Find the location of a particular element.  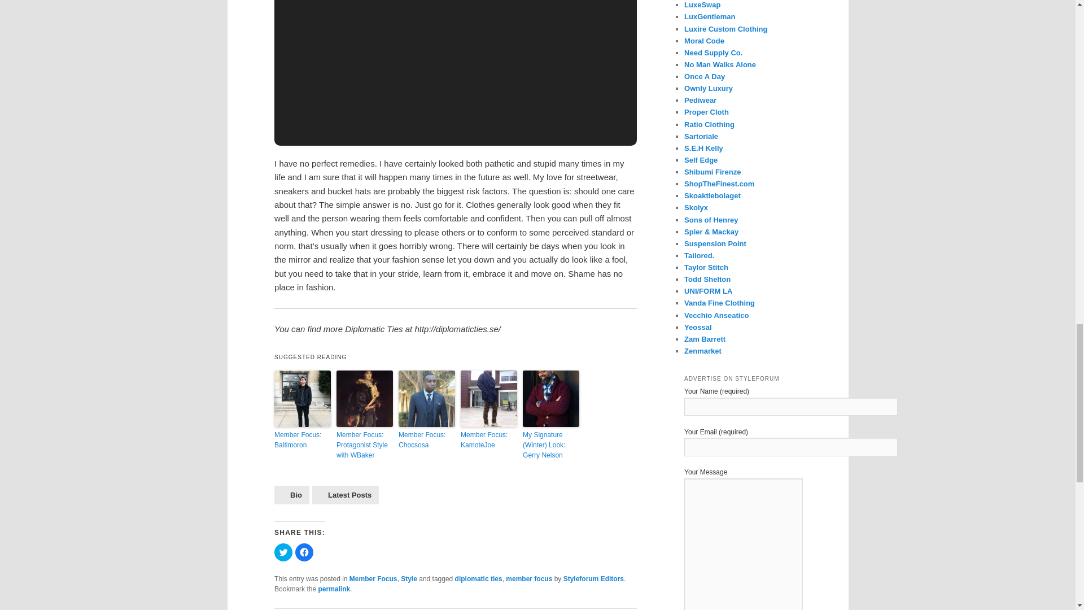

Member Focus: Baltimoron is located at coordinates (302, 440).